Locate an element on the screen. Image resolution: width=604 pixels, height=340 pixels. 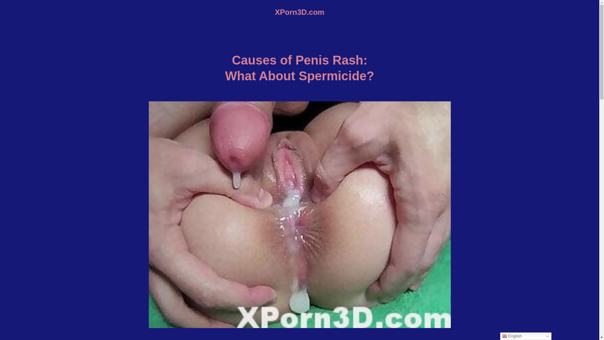
Causes of Penis Rash: What About Spermicide? is located at coordinates (299, 68).